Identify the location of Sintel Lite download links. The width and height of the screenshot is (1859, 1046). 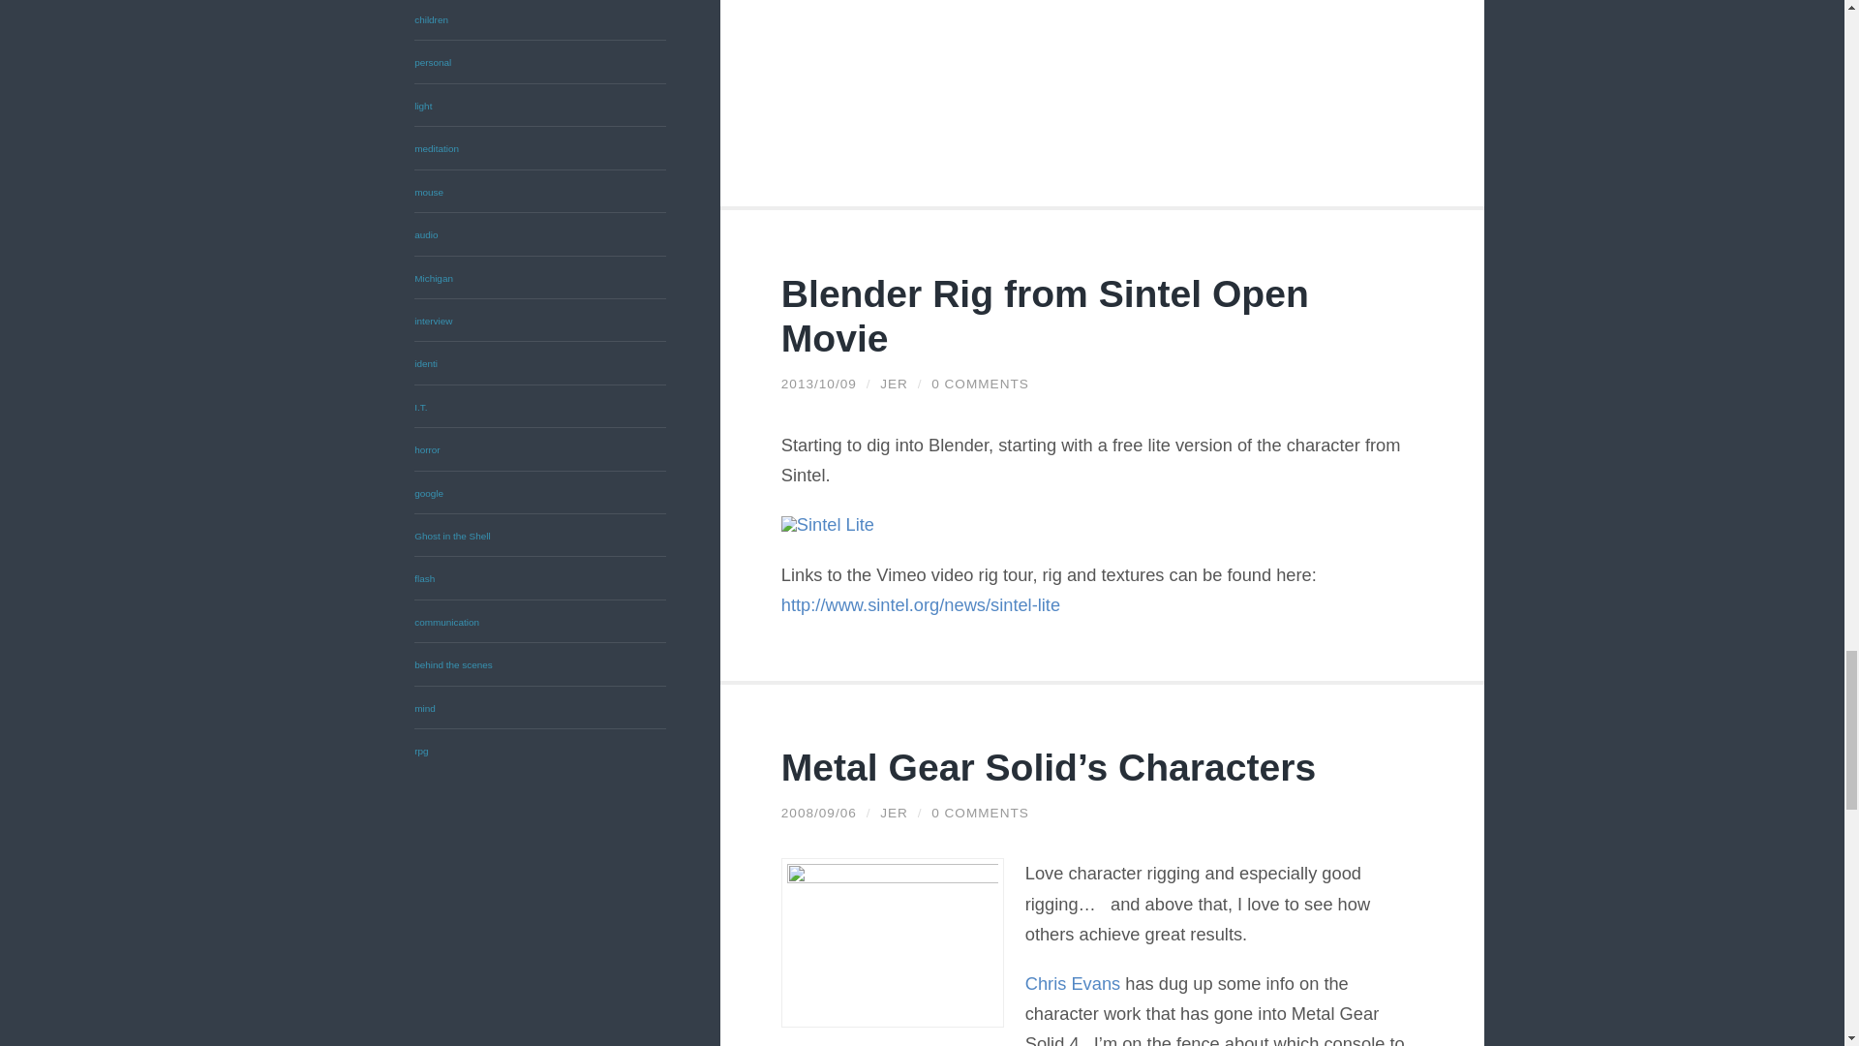
(920, 604).